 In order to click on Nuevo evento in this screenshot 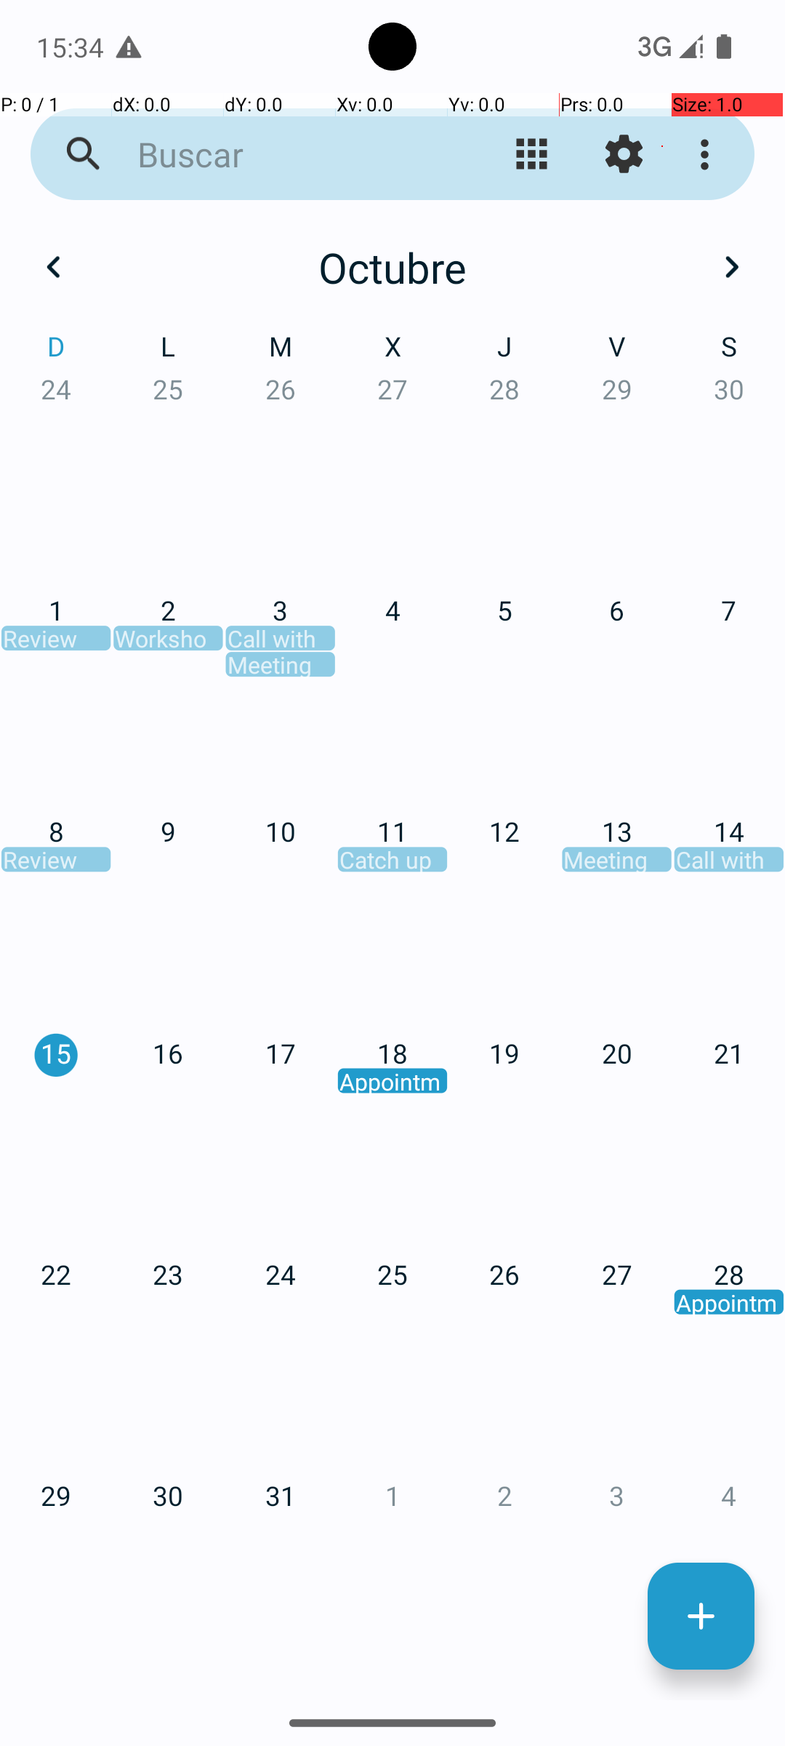, I will do `click(701, 1617)`.